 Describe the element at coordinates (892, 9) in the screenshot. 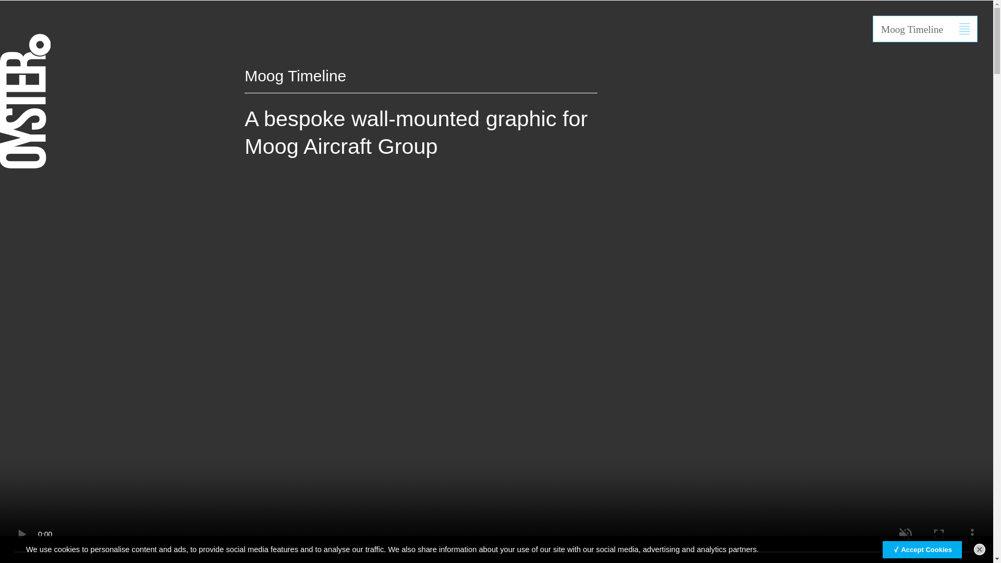

I see `News` at that location.